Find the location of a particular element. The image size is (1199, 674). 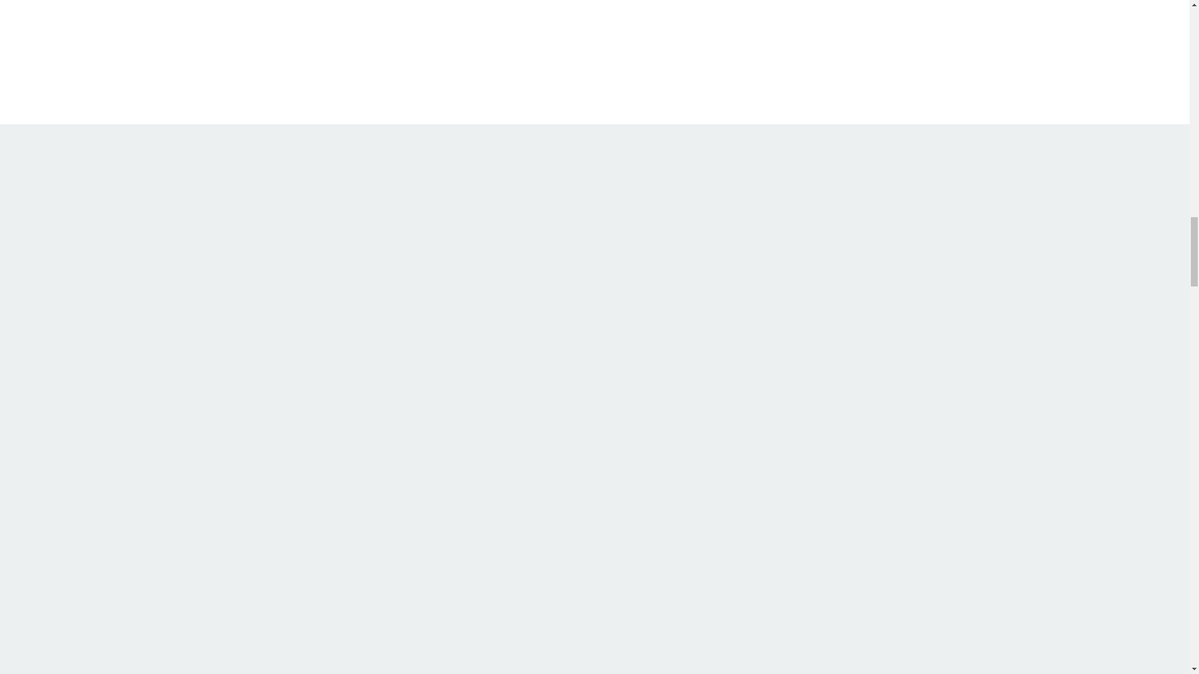

Schedule a FREE Call or Meeting with Dave Halpern is located at coordinates (1002, 75).